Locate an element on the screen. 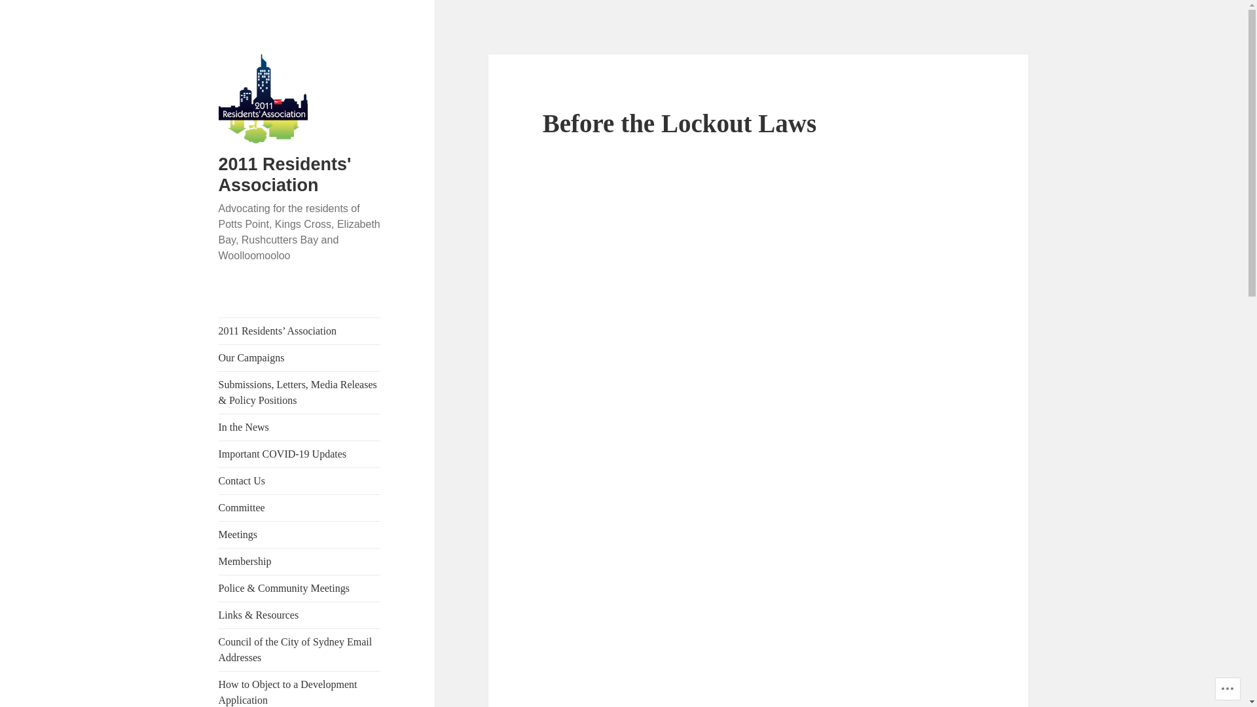 This screenshot has height=707, width=1257. Council of the City of Sydney Email Addresses is located at coordinates (300, 650).